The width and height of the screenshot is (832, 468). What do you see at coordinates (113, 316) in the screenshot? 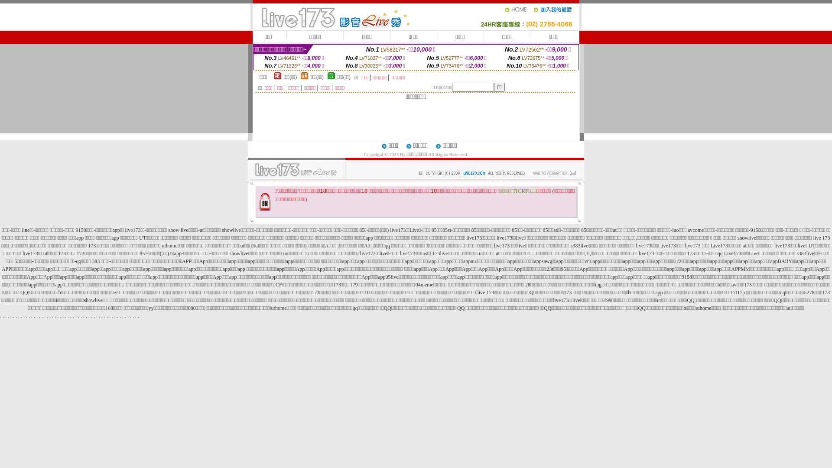
I see `.` at bounding box center [113, 316].